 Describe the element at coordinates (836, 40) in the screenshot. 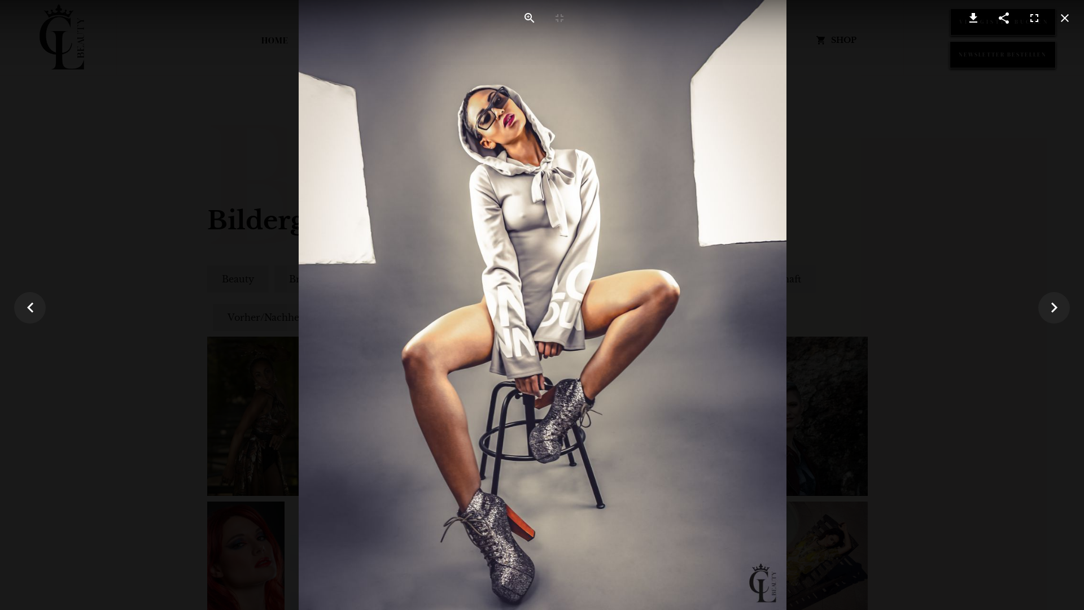

I see `SHOP` at that location.